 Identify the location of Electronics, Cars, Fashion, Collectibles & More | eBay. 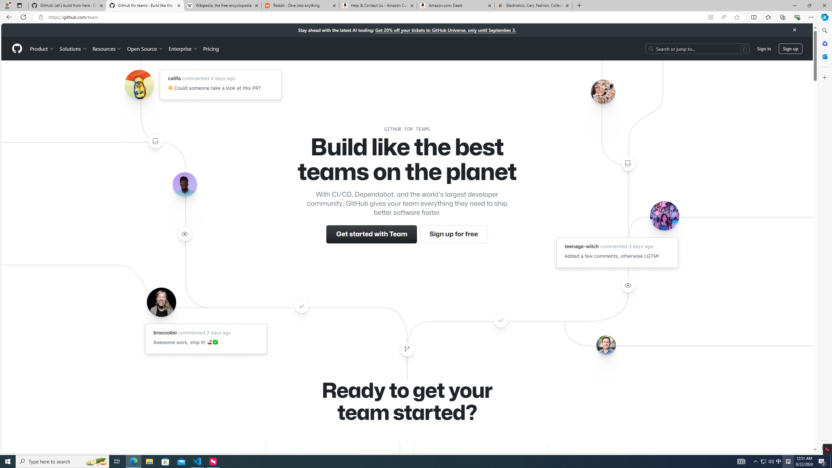
(533, 6).